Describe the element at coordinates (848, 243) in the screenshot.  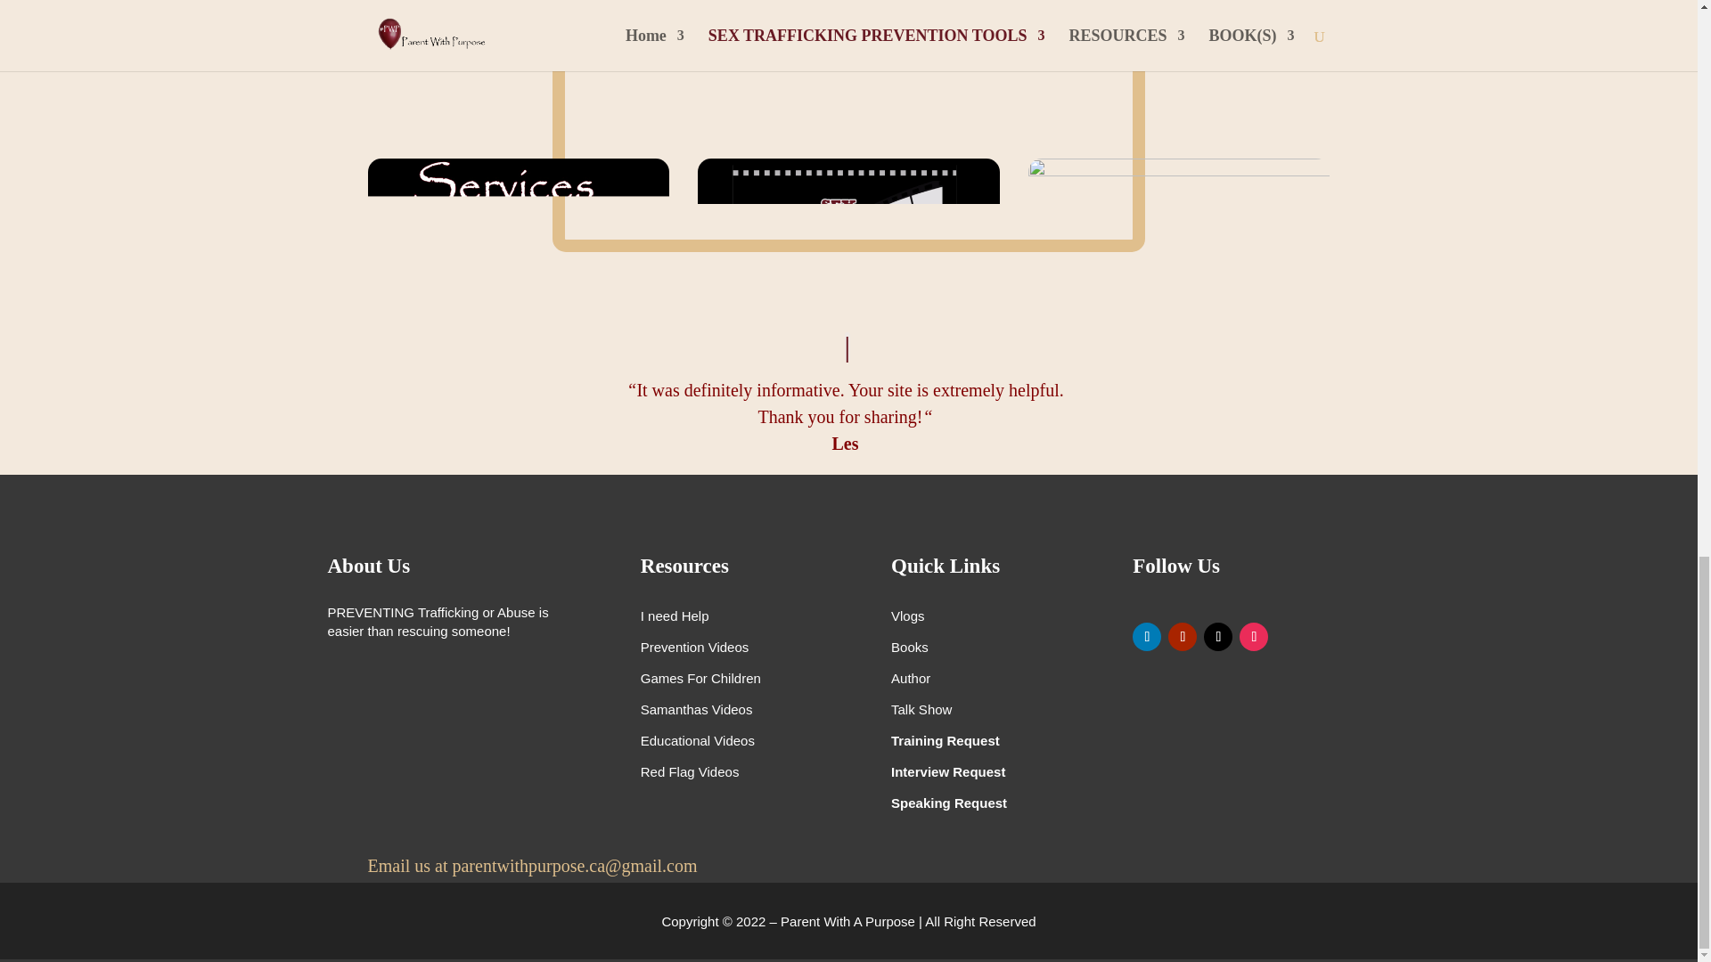
I see `sex trafficking educational videos` at that location.